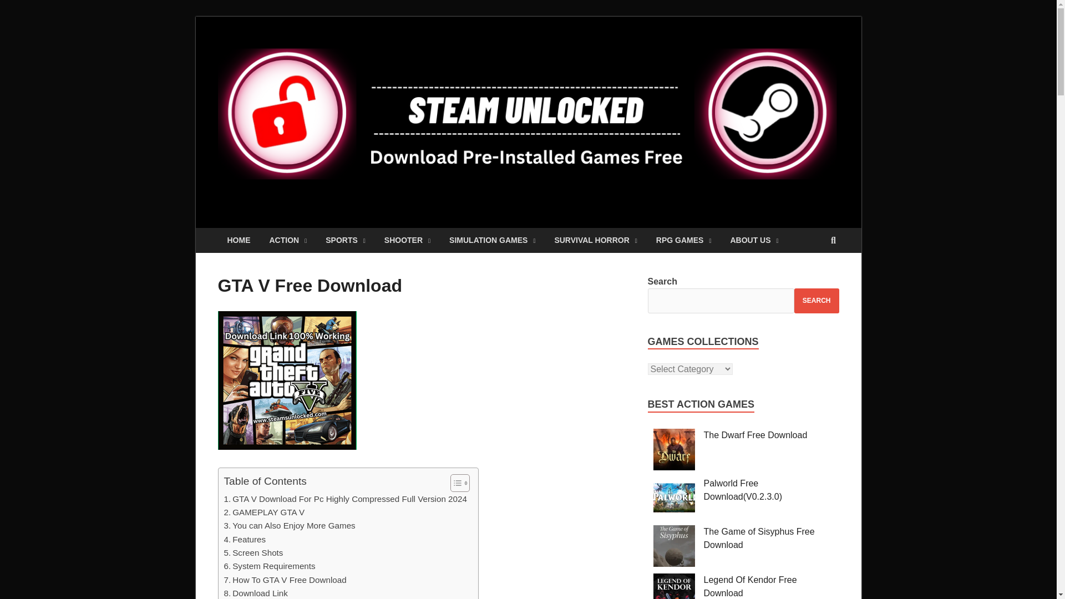  What do you see at coordinates (245, 539) in the screenshot?
I see `Features` at bounding box center [245, 539].